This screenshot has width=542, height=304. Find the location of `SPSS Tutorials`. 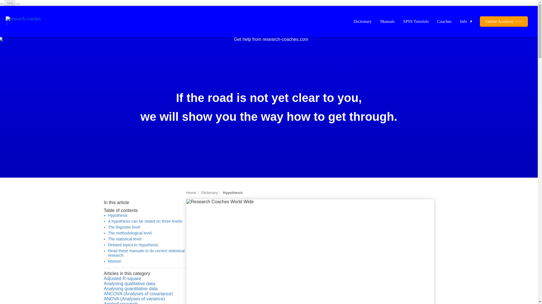

SPSS Tutorials is located at coordinates (416, 21).